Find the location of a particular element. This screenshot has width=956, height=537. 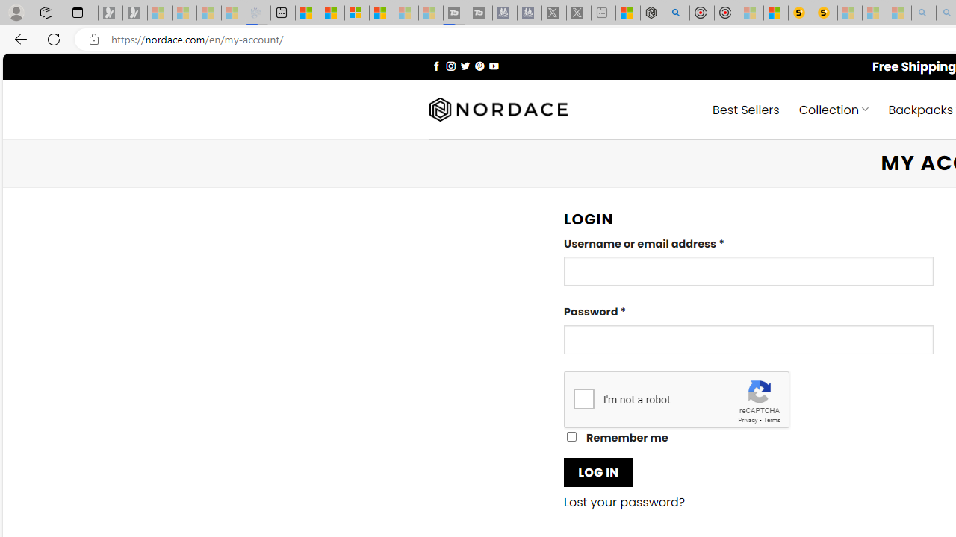

Follow on Facebook is located at coordinates (436, 66).